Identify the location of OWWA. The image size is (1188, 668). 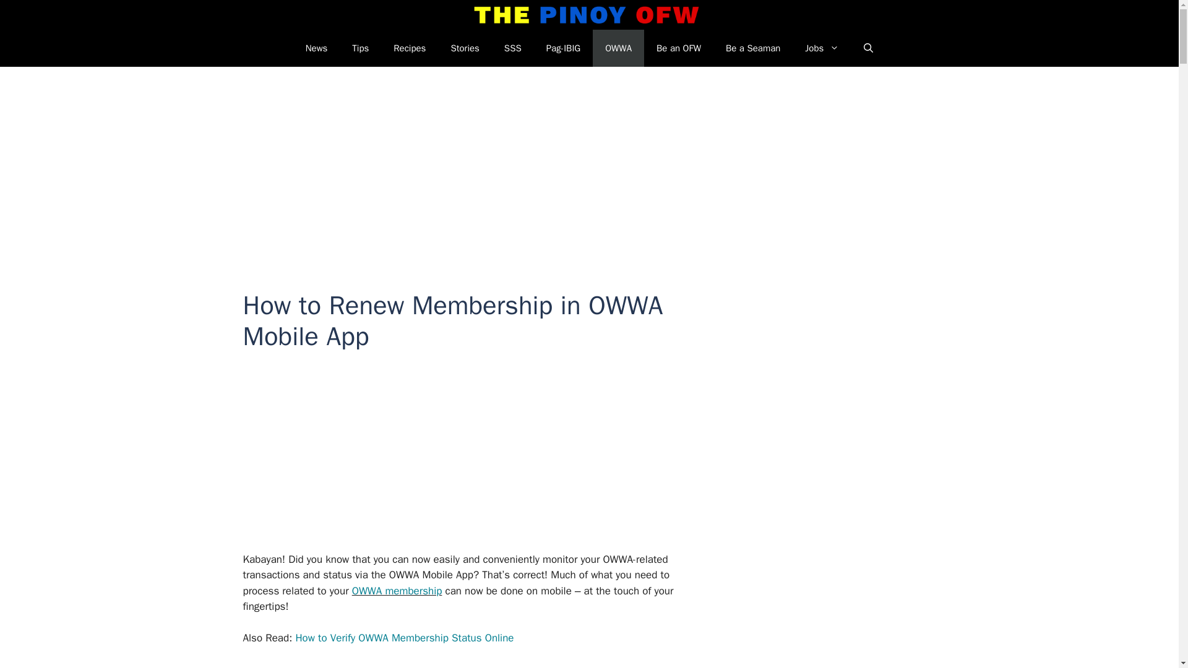
(618, 48).